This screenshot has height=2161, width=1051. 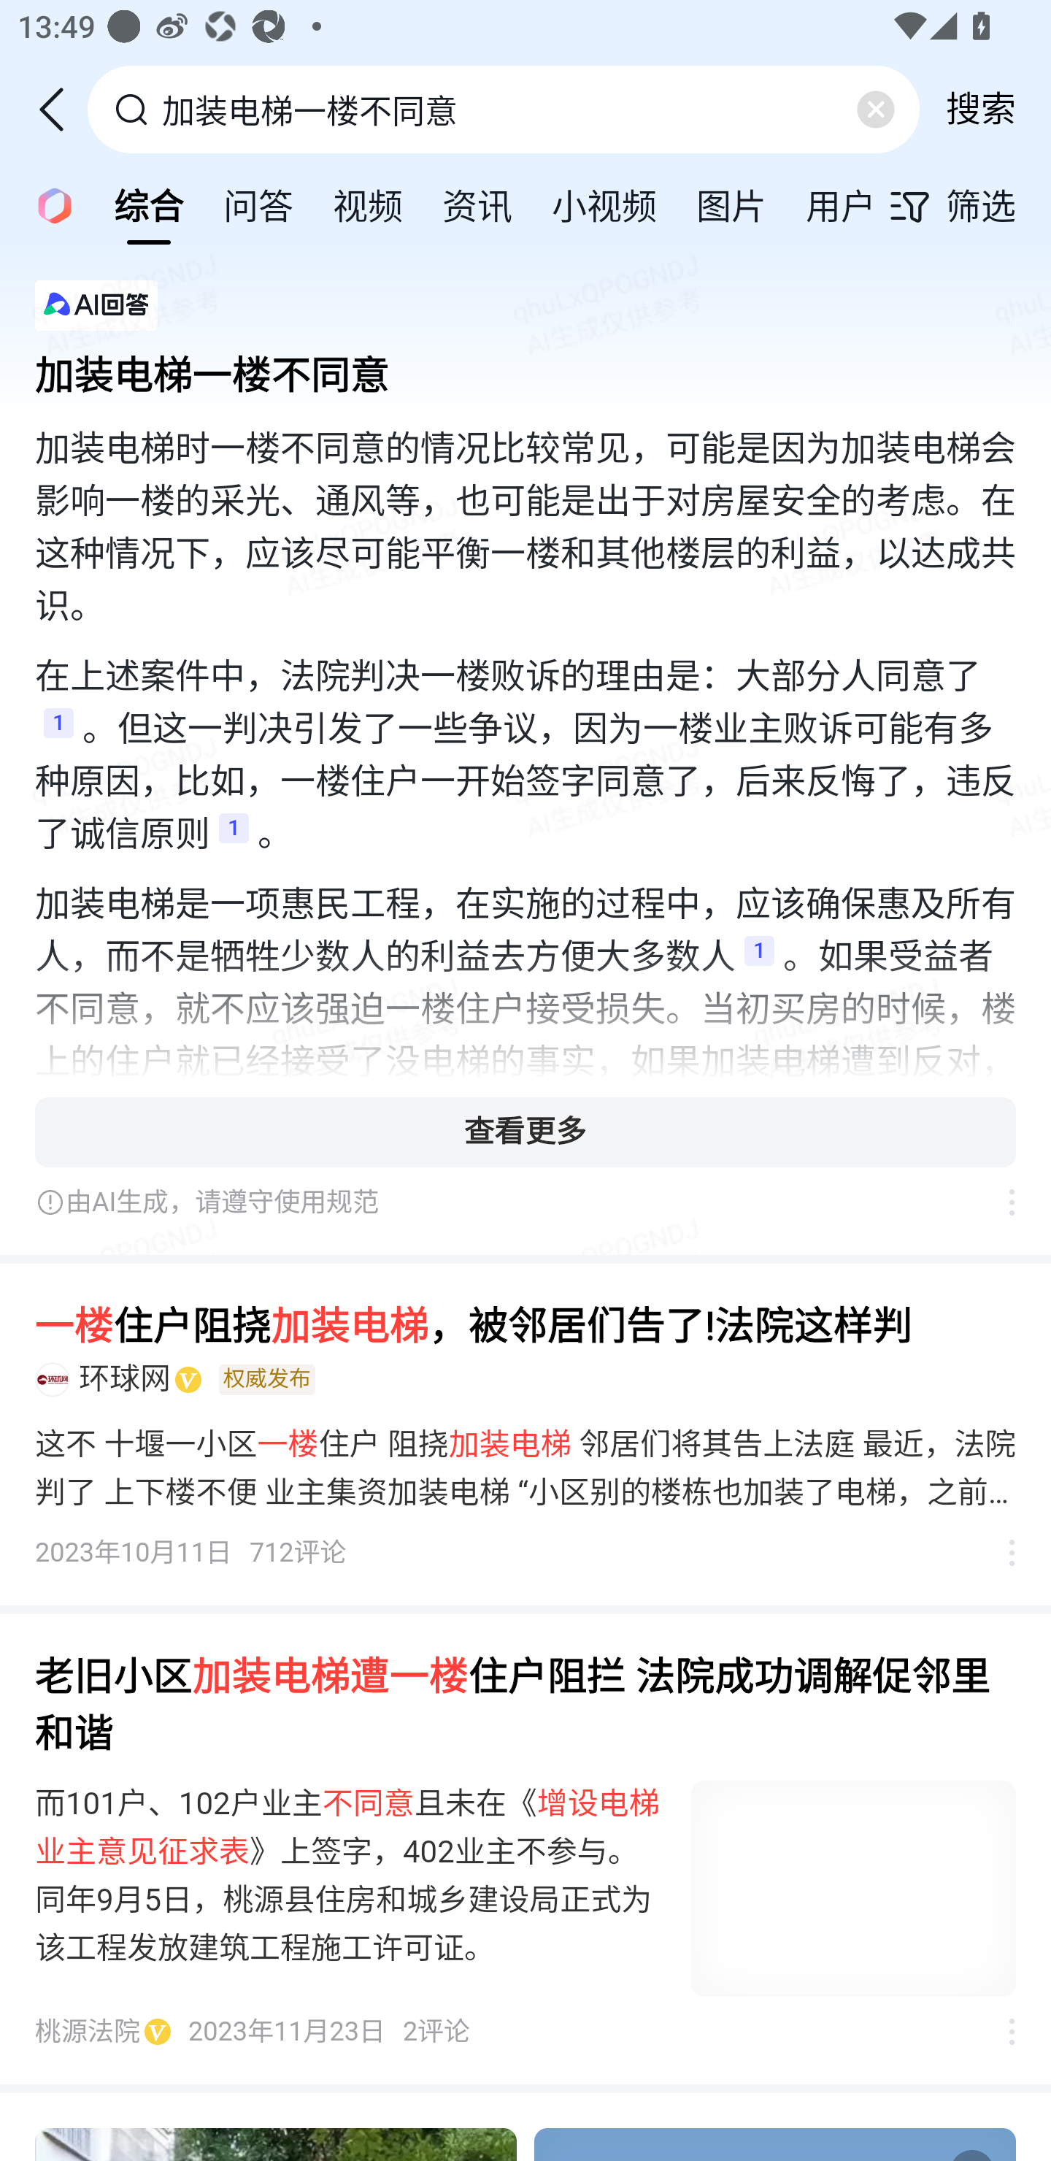 I want to click on 清除, so click(x=875, y=110).